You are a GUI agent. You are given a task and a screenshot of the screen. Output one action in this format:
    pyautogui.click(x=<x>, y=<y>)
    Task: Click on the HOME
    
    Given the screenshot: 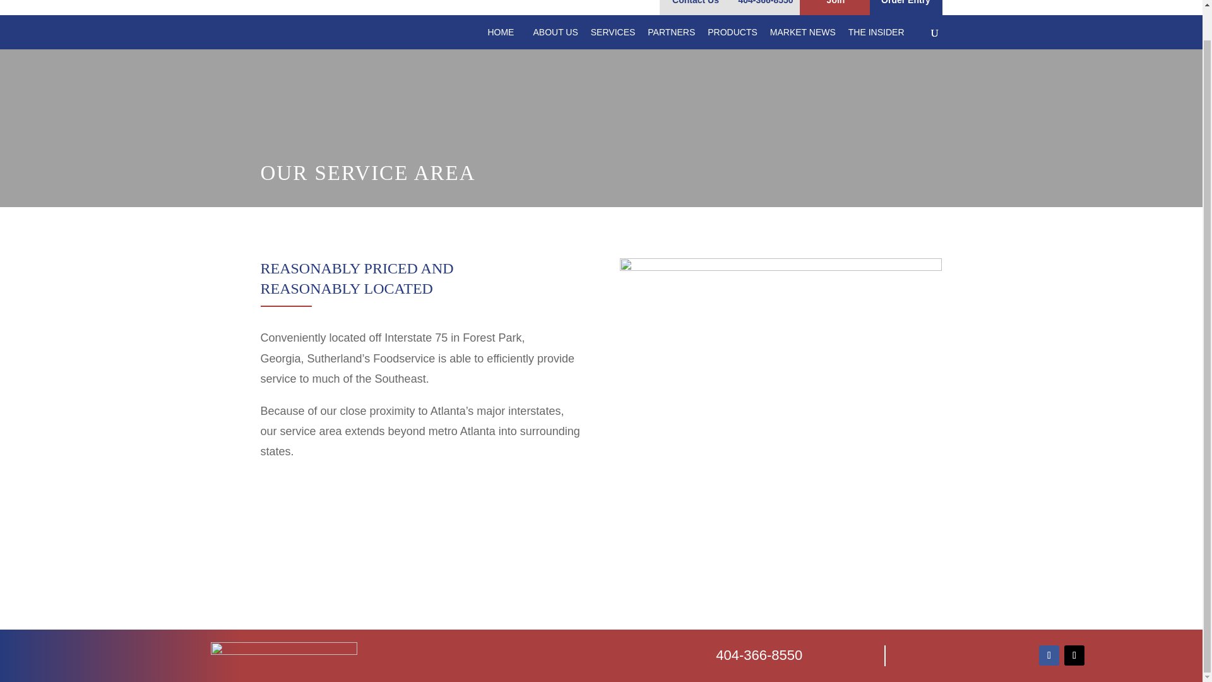 What is the action you would take?
    pyautogui.click(x=500, y=38)
    